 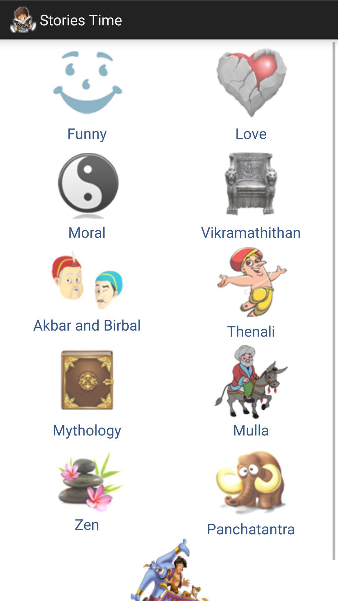 What do you see at coordinates (87, 291) in the screenshot?
I see `click the button next to the thenali` at bounding box center [87, 291].